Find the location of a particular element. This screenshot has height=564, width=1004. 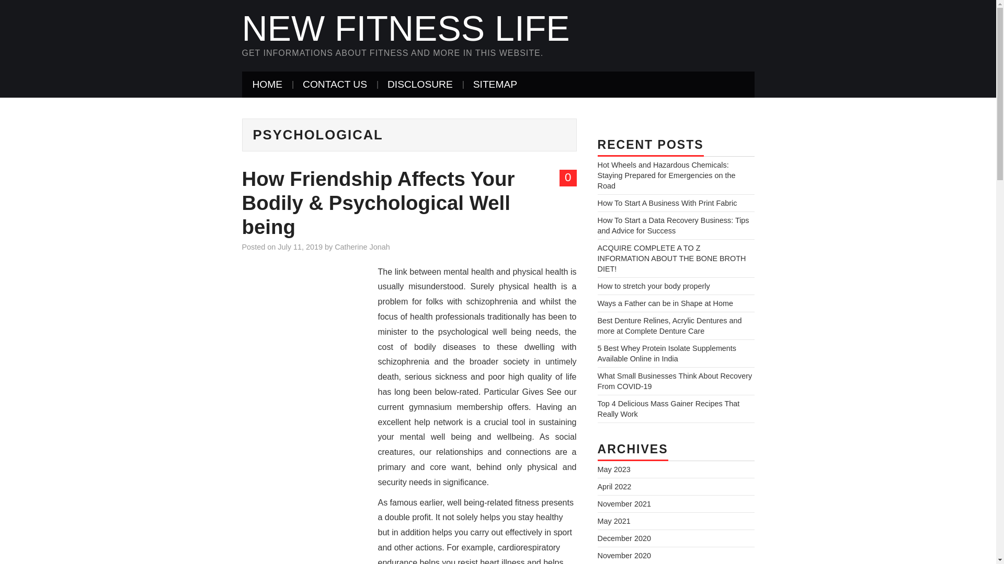

SITEMAP is located at coordinates (495, 85).